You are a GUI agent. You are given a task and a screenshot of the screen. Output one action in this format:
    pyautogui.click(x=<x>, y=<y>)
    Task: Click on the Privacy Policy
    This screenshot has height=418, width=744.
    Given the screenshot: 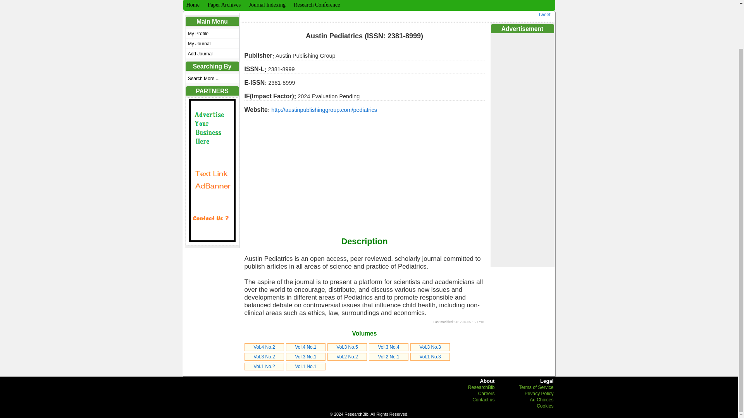 What is the action you would take?
    pyautogui.click(x=539, y=393)
    